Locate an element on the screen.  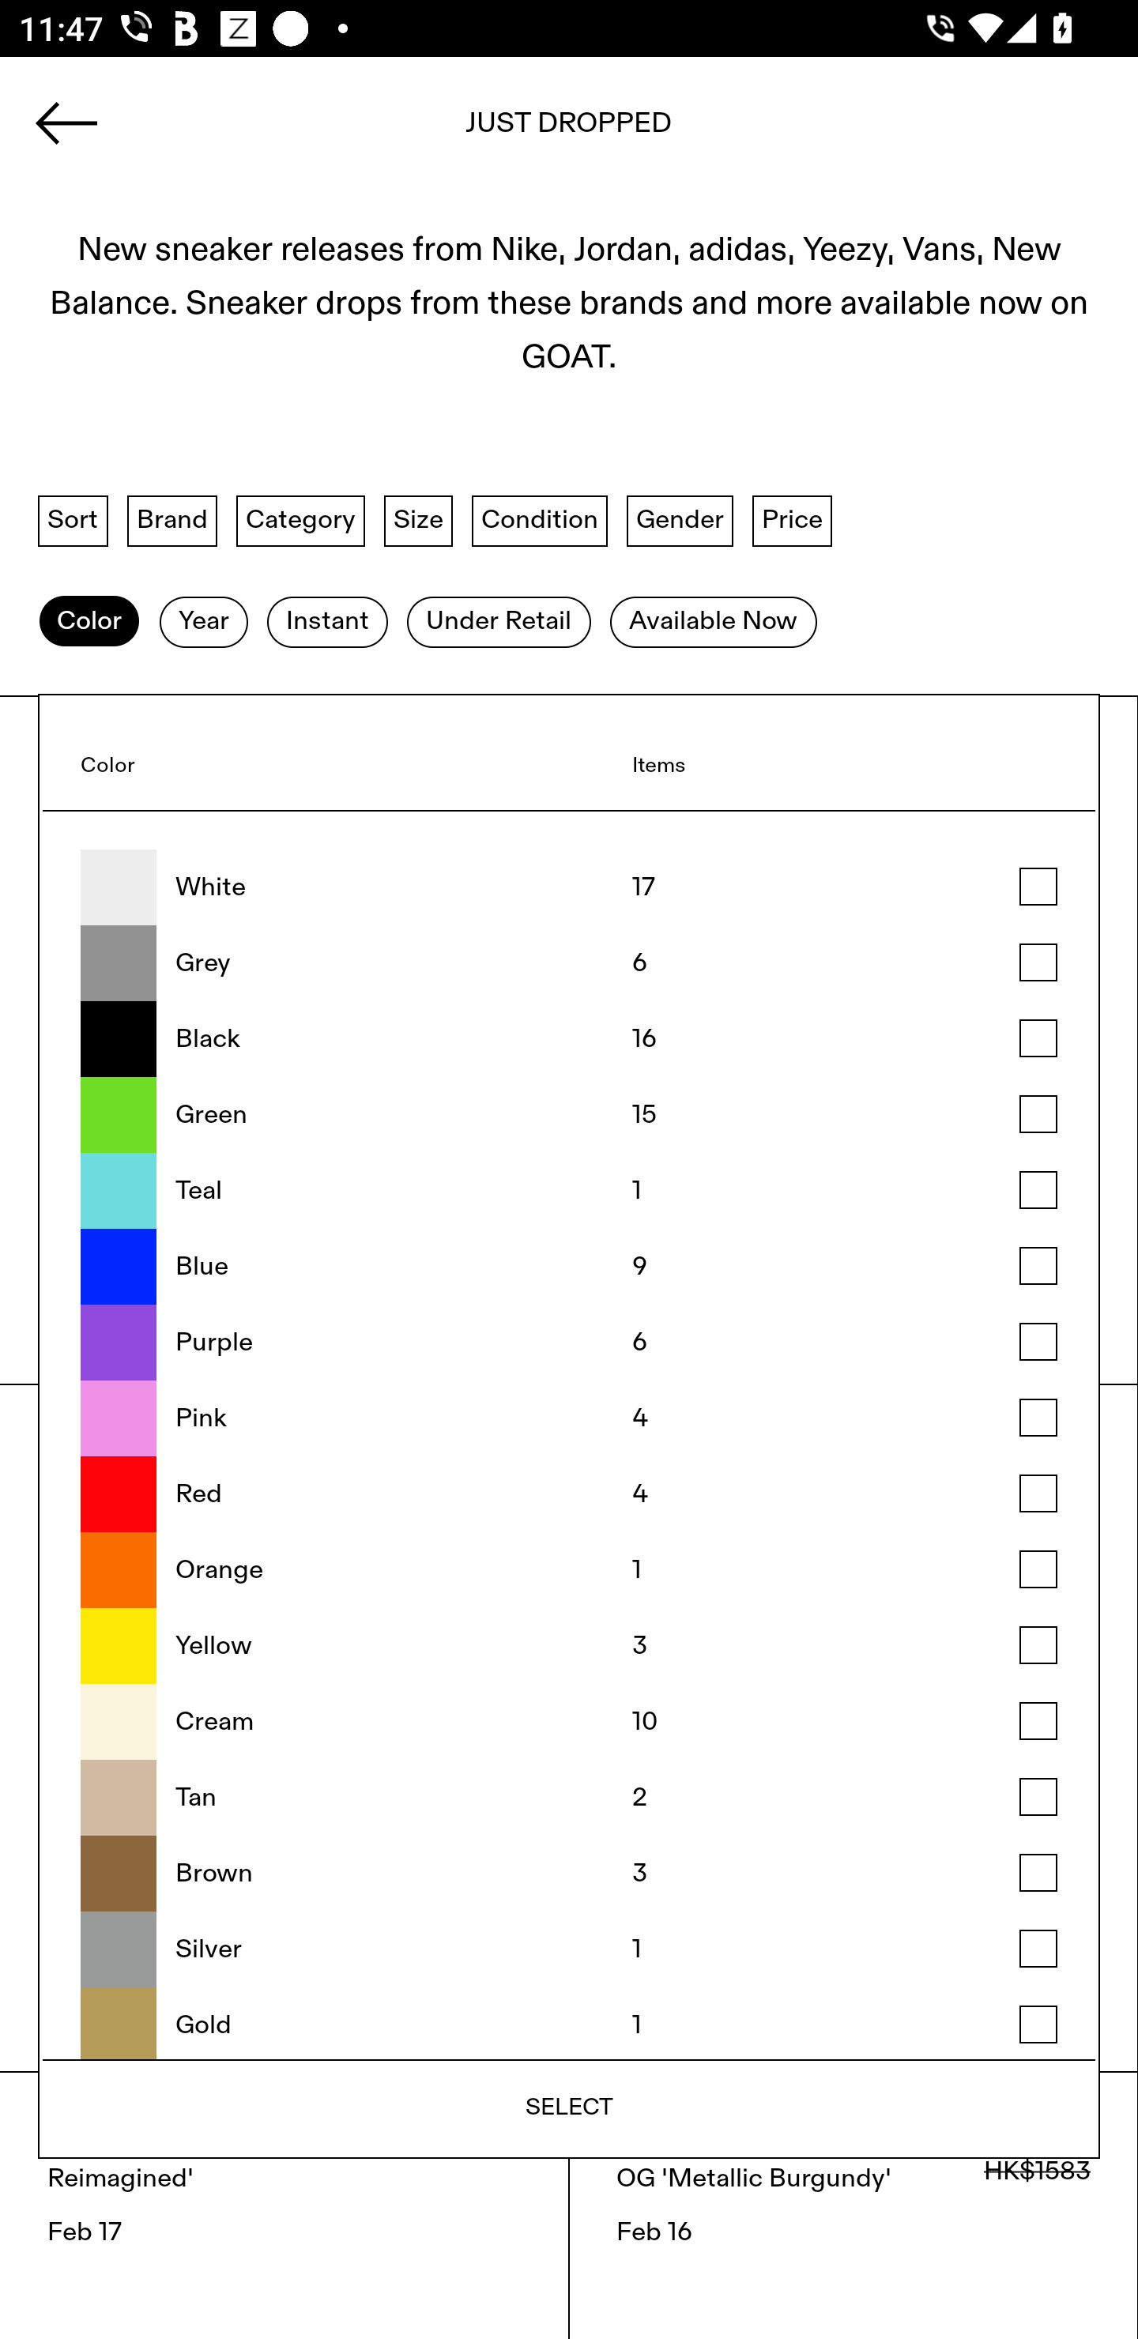
Cream 10 is located at coordinates (569, 1721).